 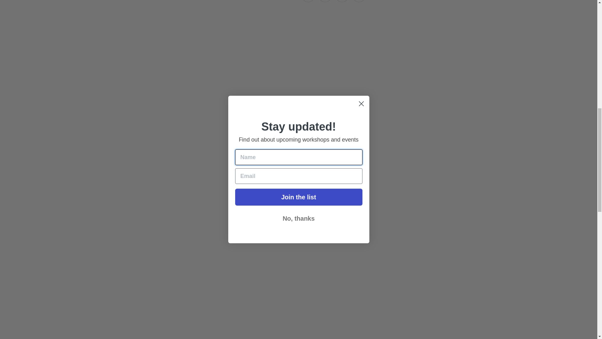 I want to click on Share this on Facebook, so click(x=325, y=1).